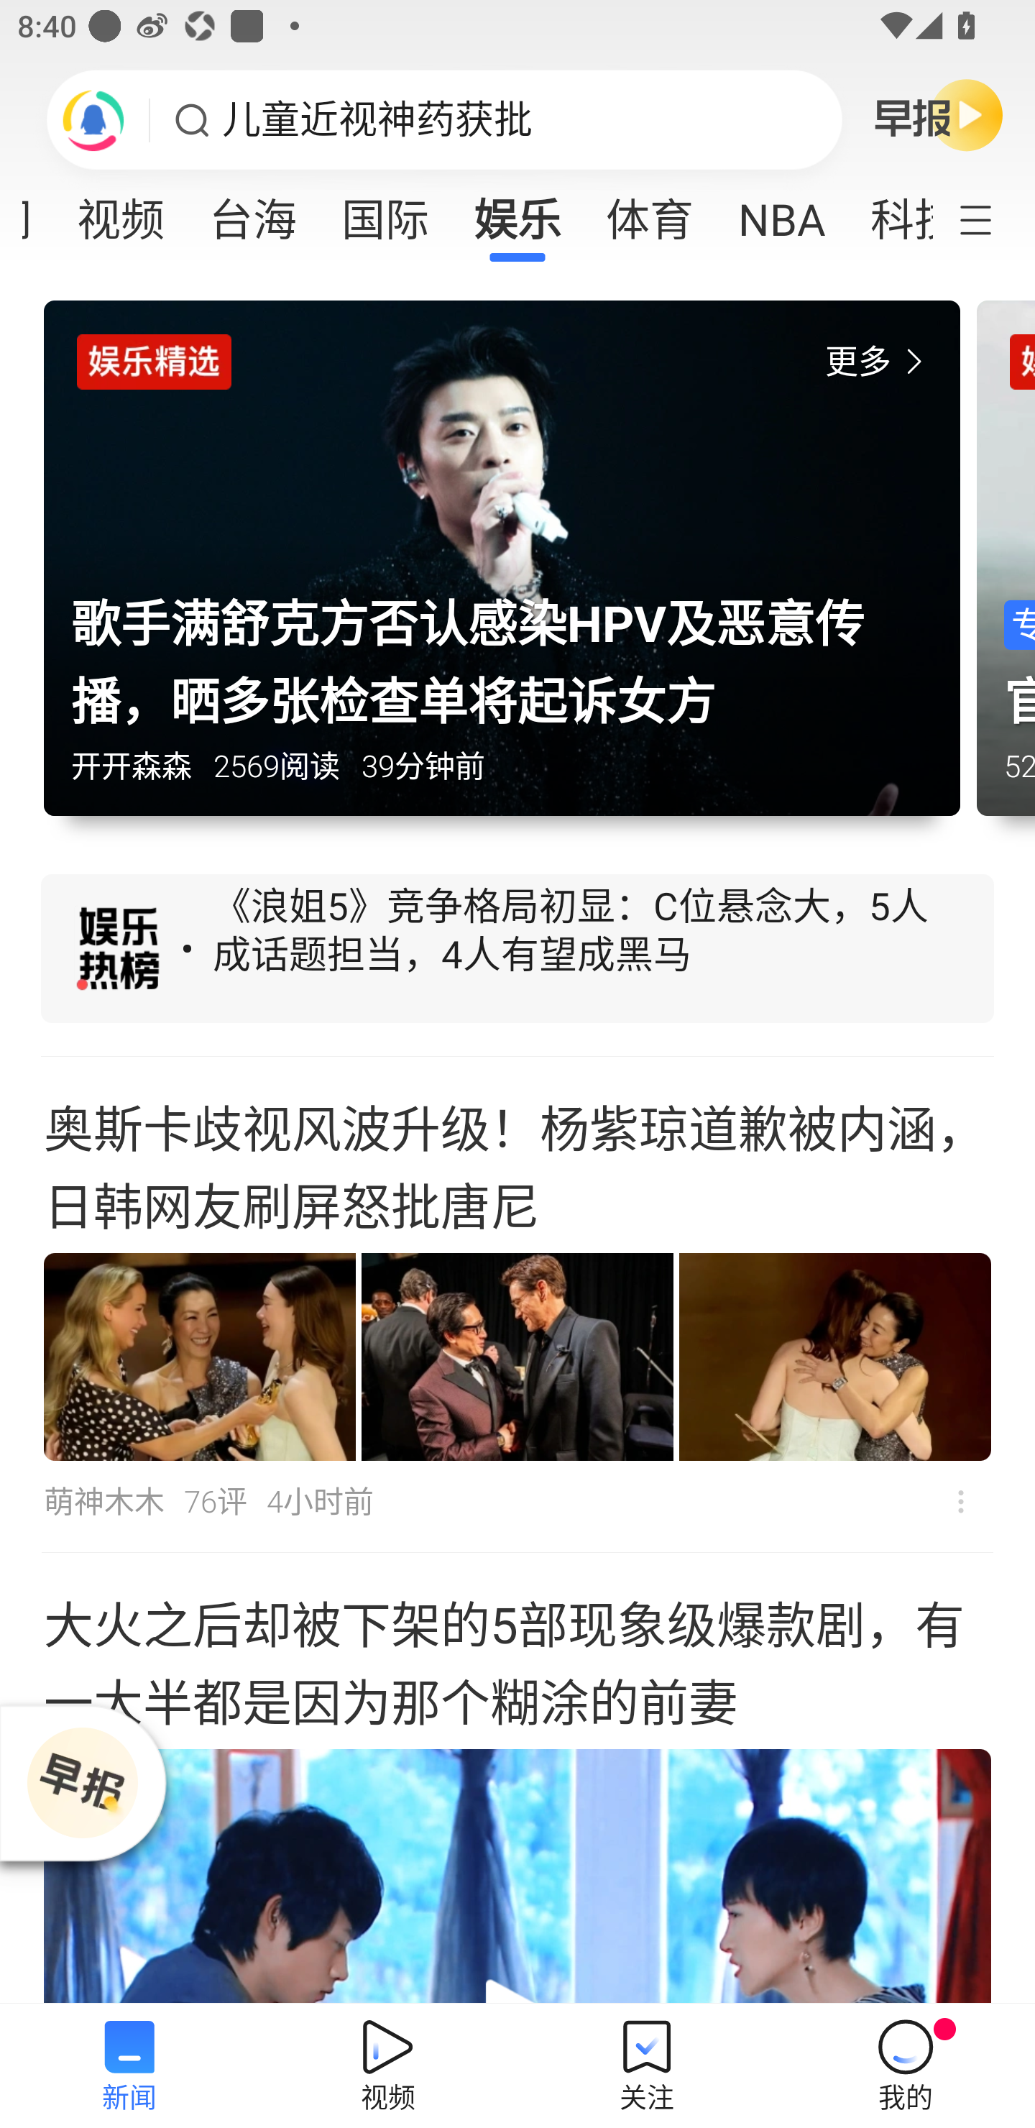 Image resolution: width=1035 pixels, height=2128 pixels. Describe the element at coordinates (992, 218) in the screenshot. I see ` 定制频道` at that location.